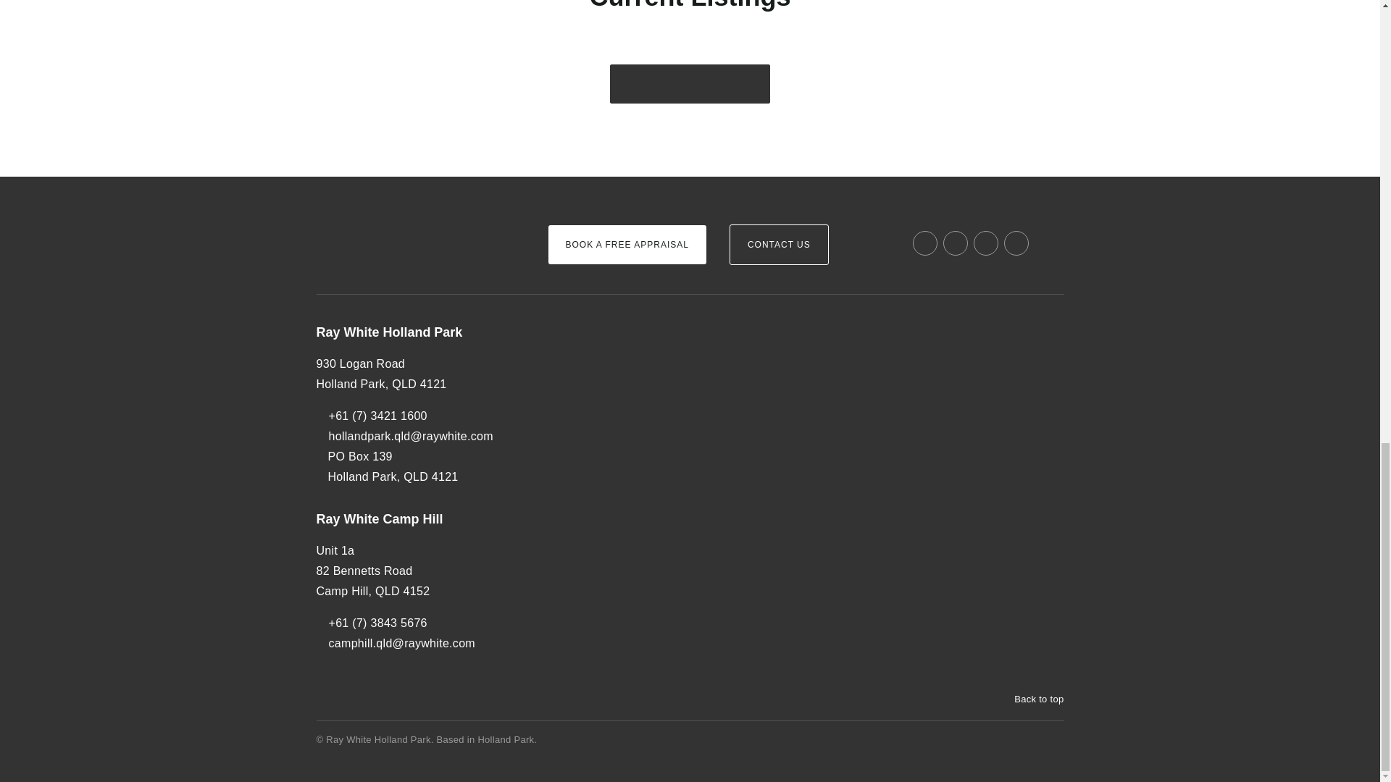 The height and width of the screenshot is (782, 1391). What do you see at coordinates (986, 243) in the screenshot?
I see `Twitter` at bounding box center [986, 243].